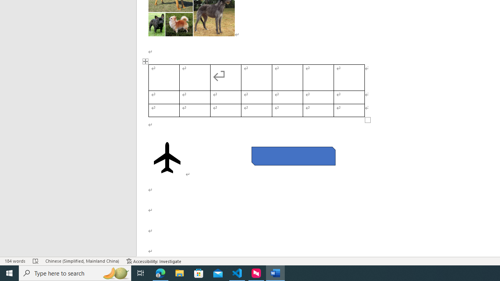 Image resolution: width=500 pixels, height=281 pixels. Describe the element at coordinates (293, 156) in the screenshot. I see `Rectangle: Diagonal Corners Snipped 2` at that location.